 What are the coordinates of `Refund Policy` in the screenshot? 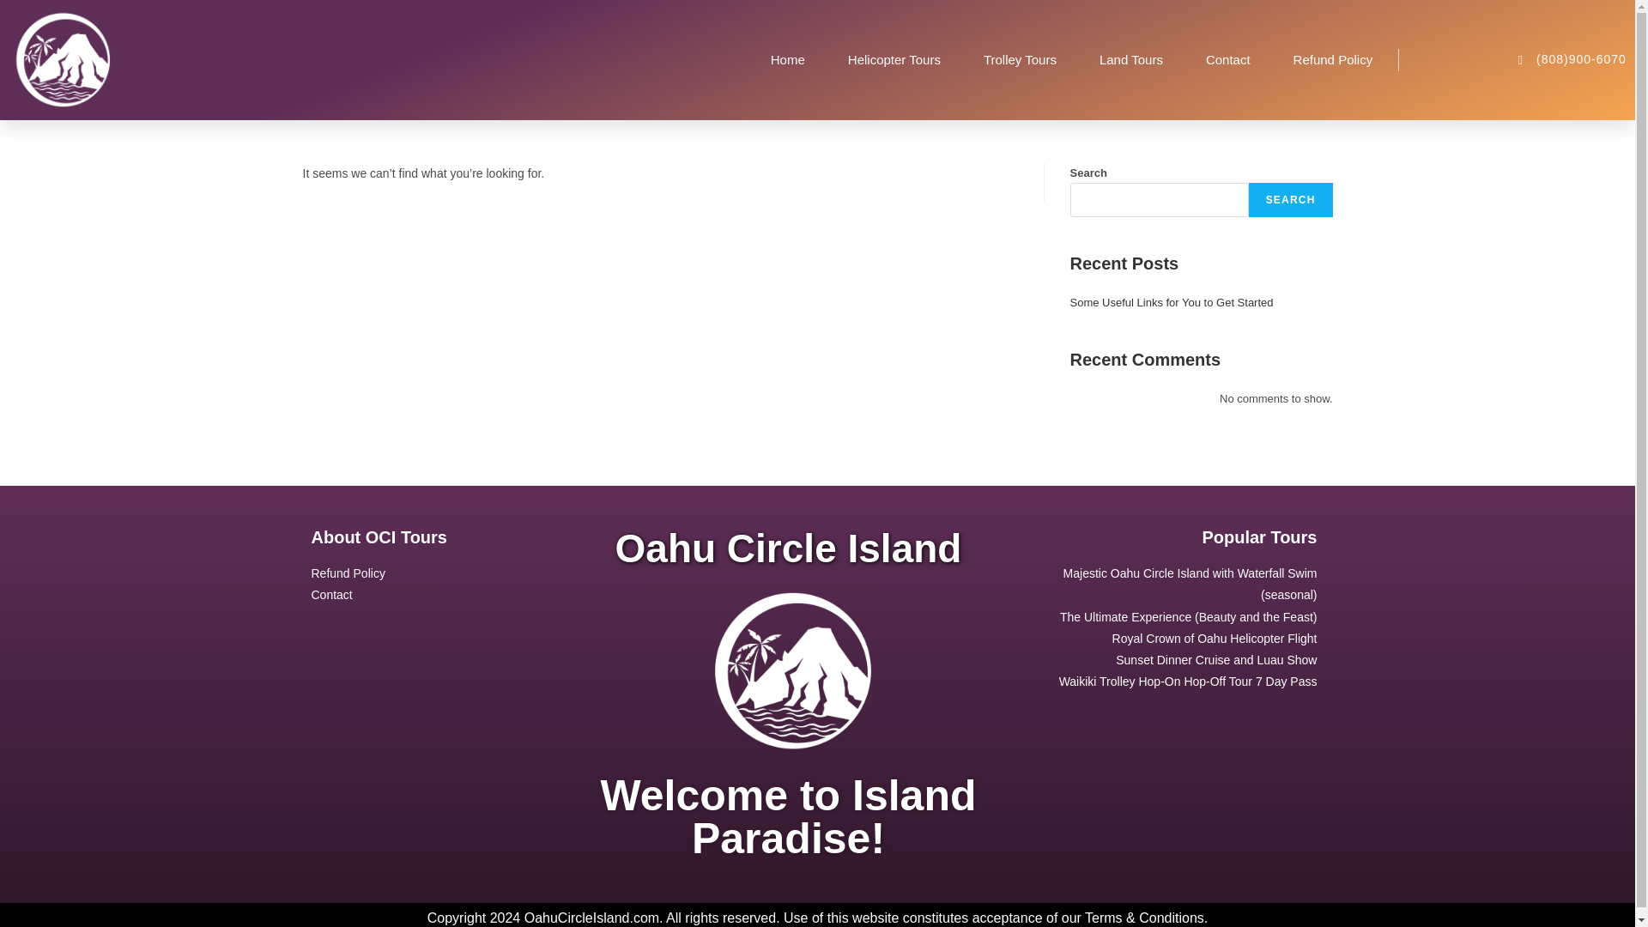 It's located at (1333, 59).